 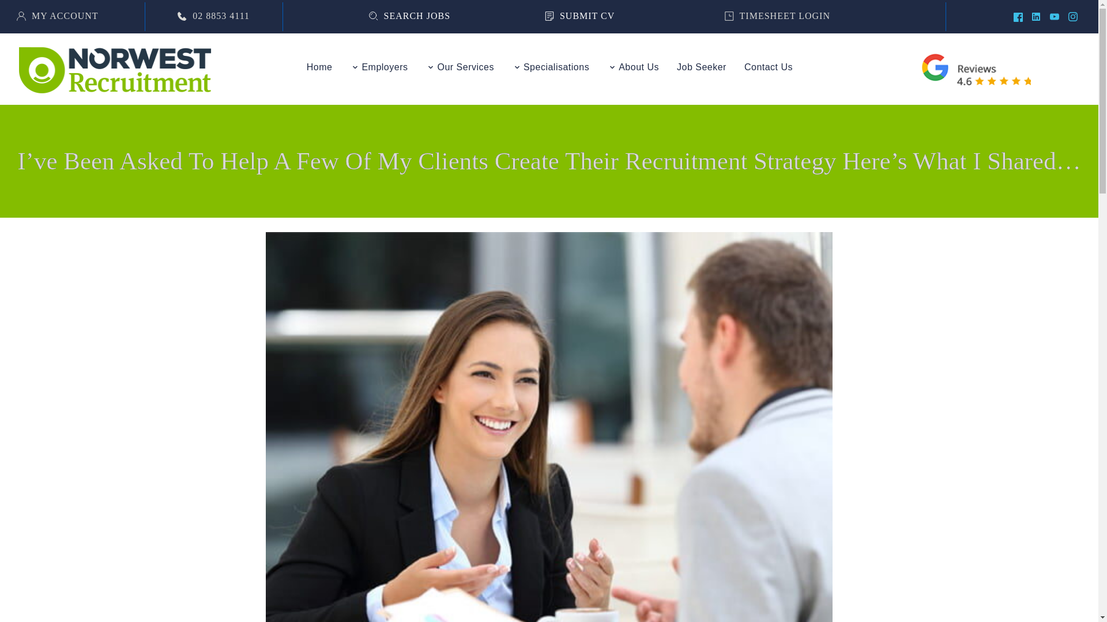 What do you see at coordinates (459, 67) in the screenshot?
I see `Our Services` at bounding box center [459, 67].